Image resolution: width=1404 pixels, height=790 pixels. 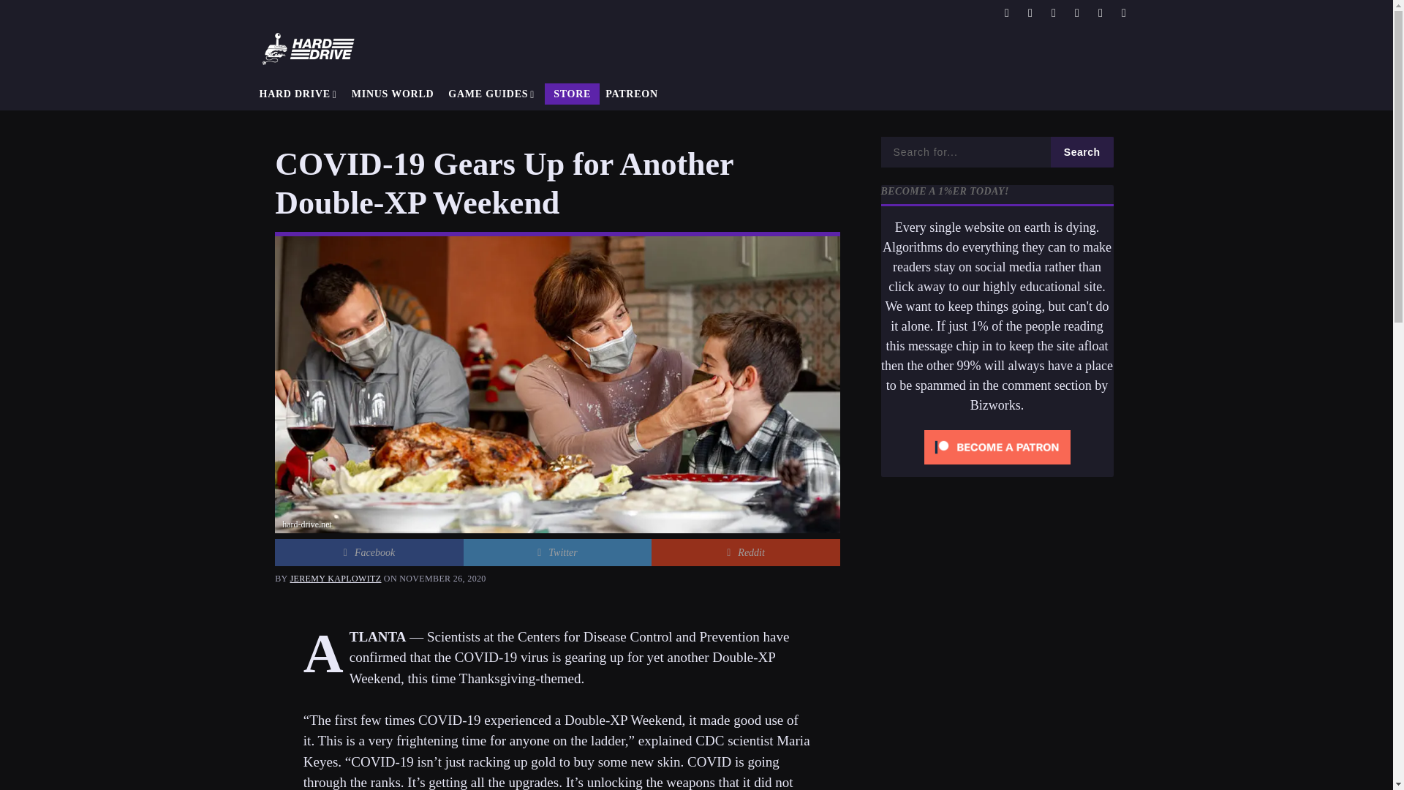 I want to click on Search, so click(x=965, y=151).